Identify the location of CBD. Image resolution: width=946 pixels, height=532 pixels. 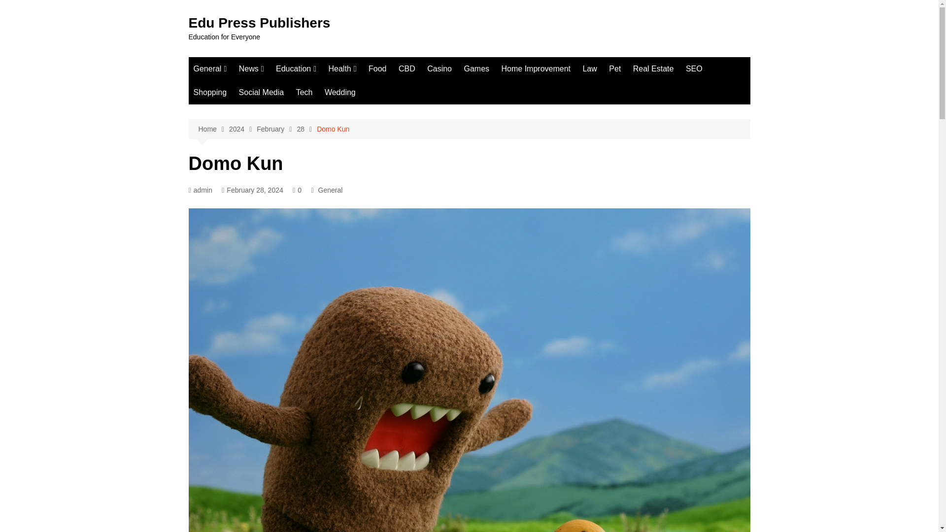
(406, 69).